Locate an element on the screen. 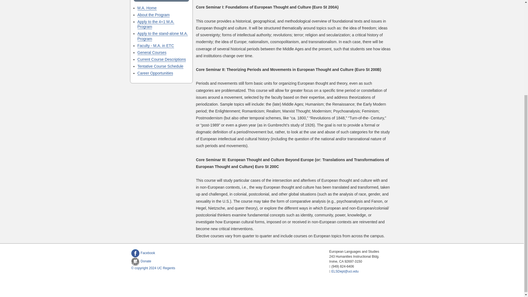 This screenshot has width=528, height=297. M.A. Home is located at coordinates (147, 8).